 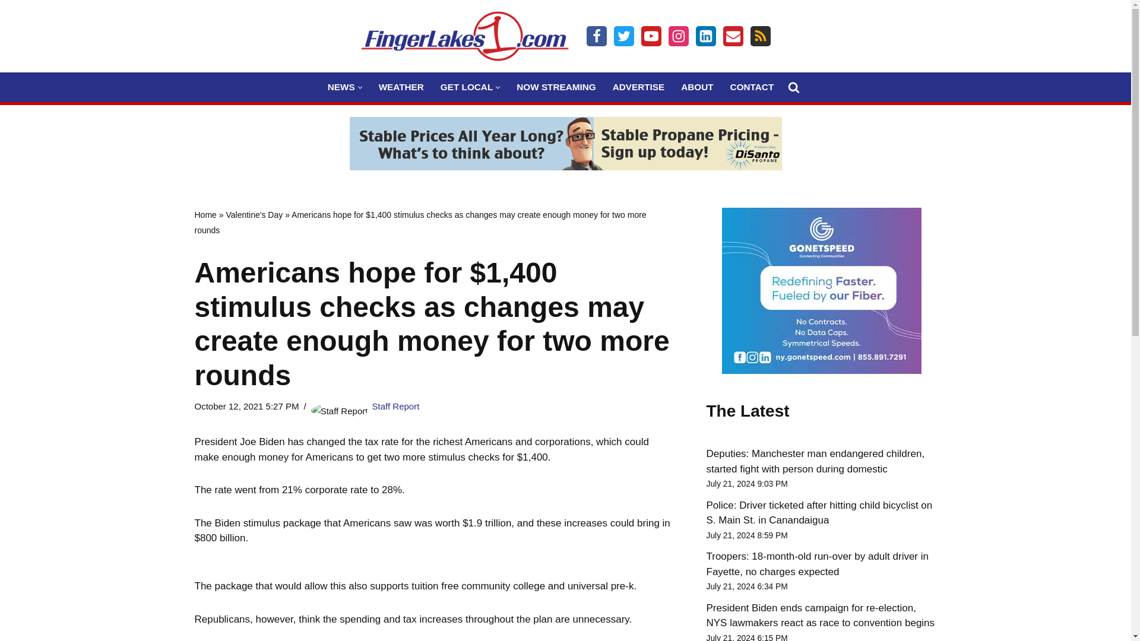 What do you see at coordinates (596, 36) in the screenshot?
I see `Facebook` at bounding box center [596, 36].